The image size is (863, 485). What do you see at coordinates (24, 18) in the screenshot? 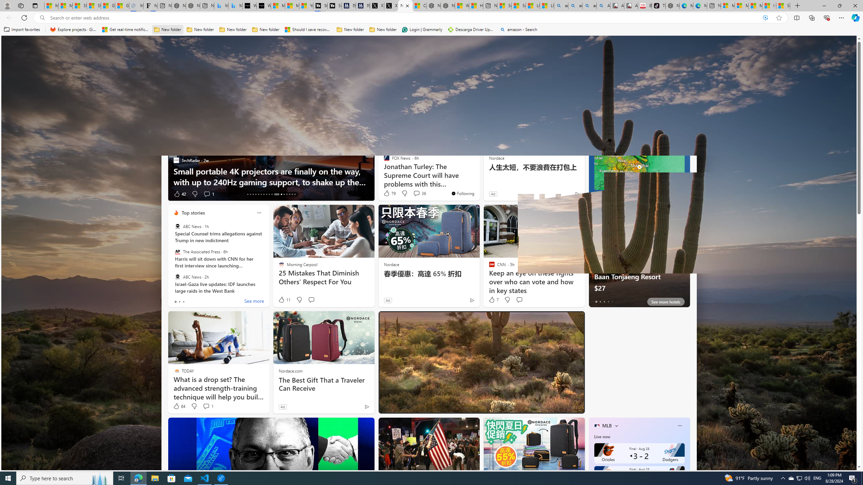
I see `Refresh` at bounding box center [24, 18].